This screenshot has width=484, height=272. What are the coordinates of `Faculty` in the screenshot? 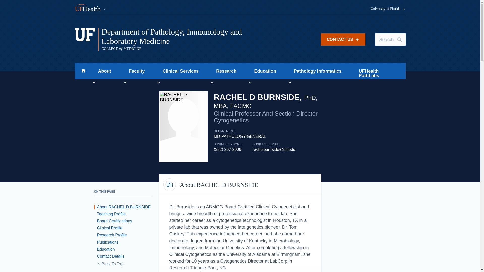 It's located at (135, 71).